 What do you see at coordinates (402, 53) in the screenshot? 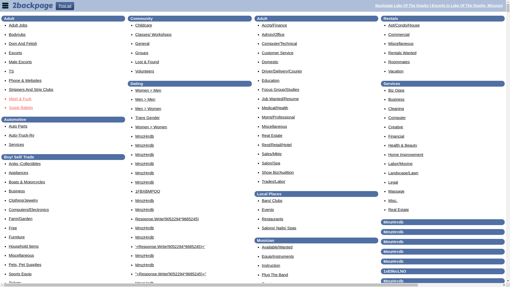
I see `Rentals Wanted` at bounding box center [402, 53].